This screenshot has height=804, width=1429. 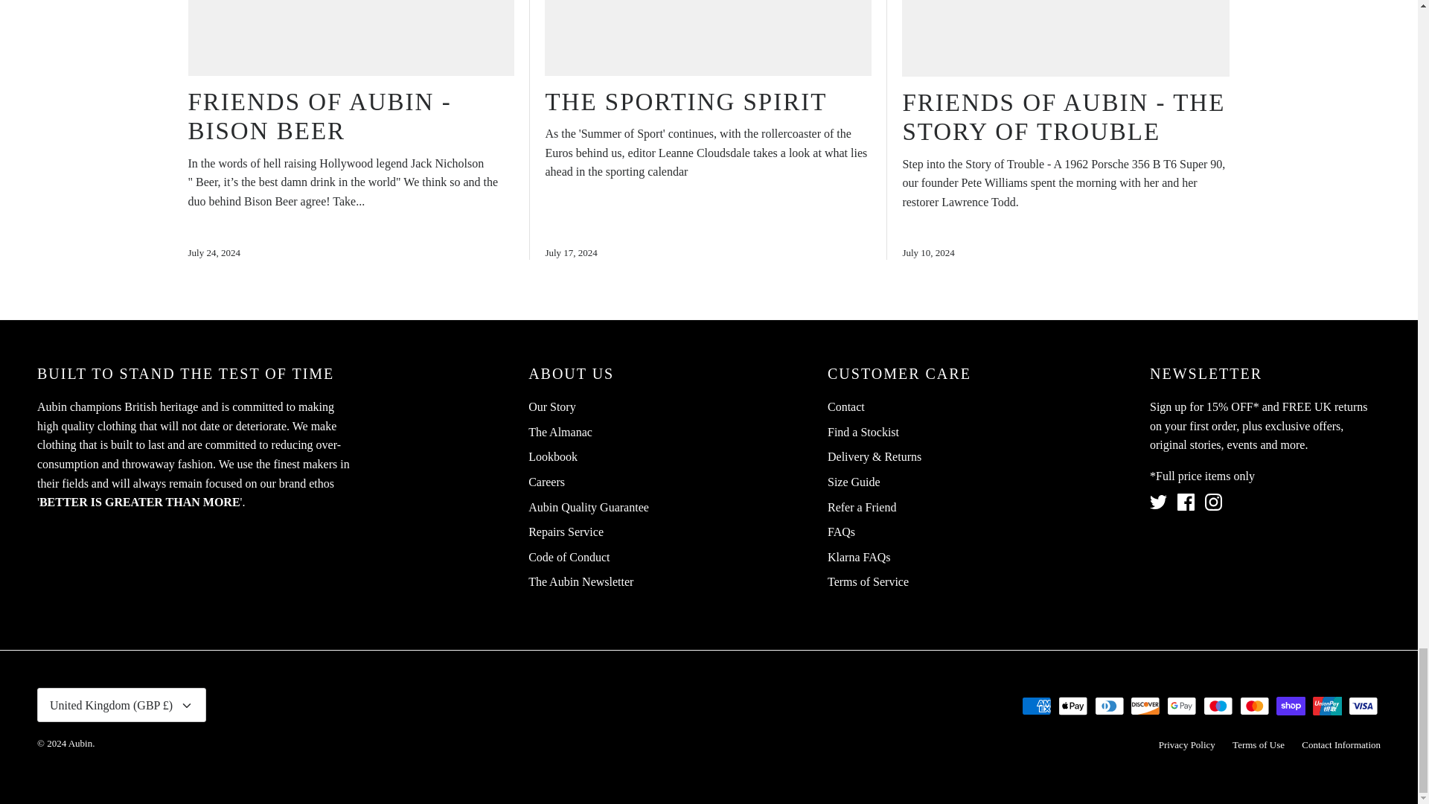 What do you see at coordinates (1182, 706) in the screenshot?
I see `Google Pay` at bounding box center [1182, 706].